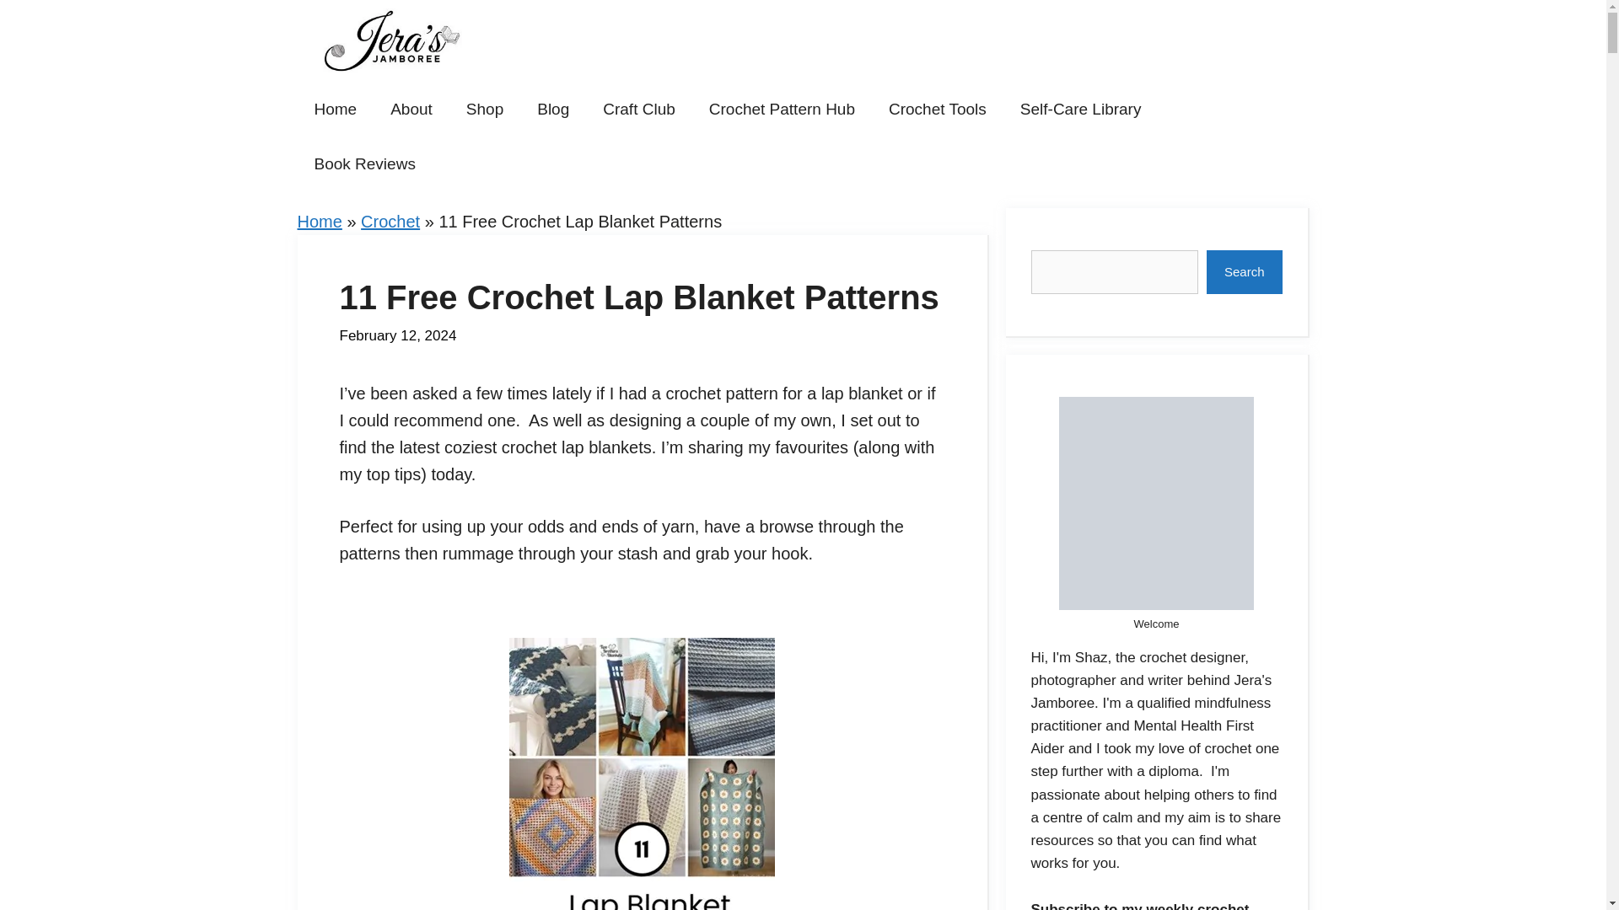  I want to click on Self-Care Library, so click(1081, 110).